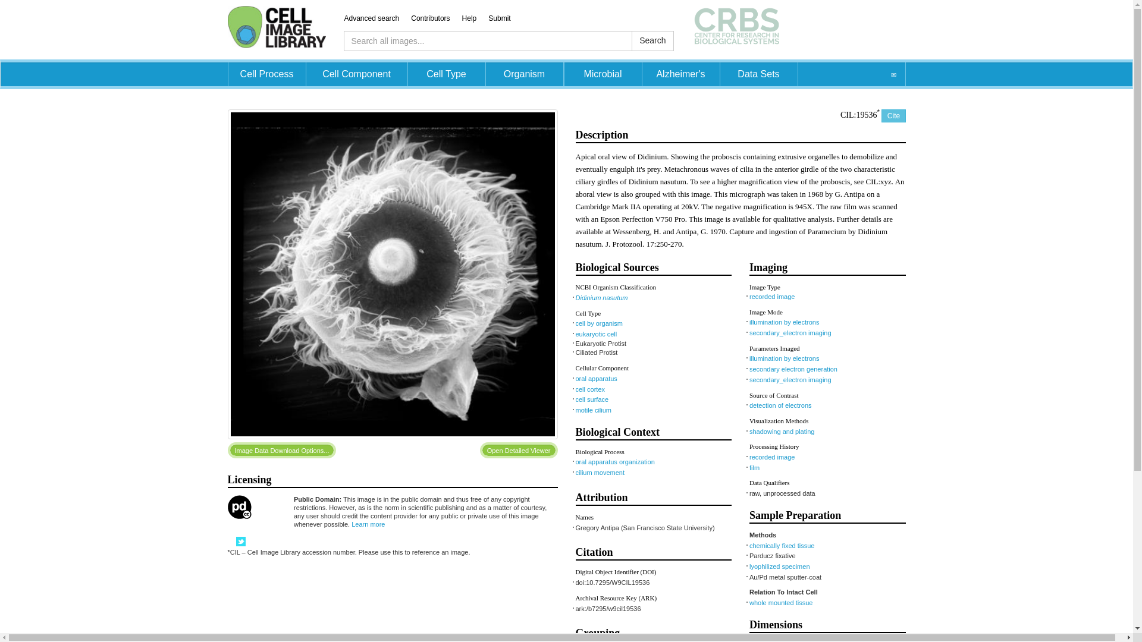 The image size is (1142, 642). I want to click on cilium movement, so click(600, 473).